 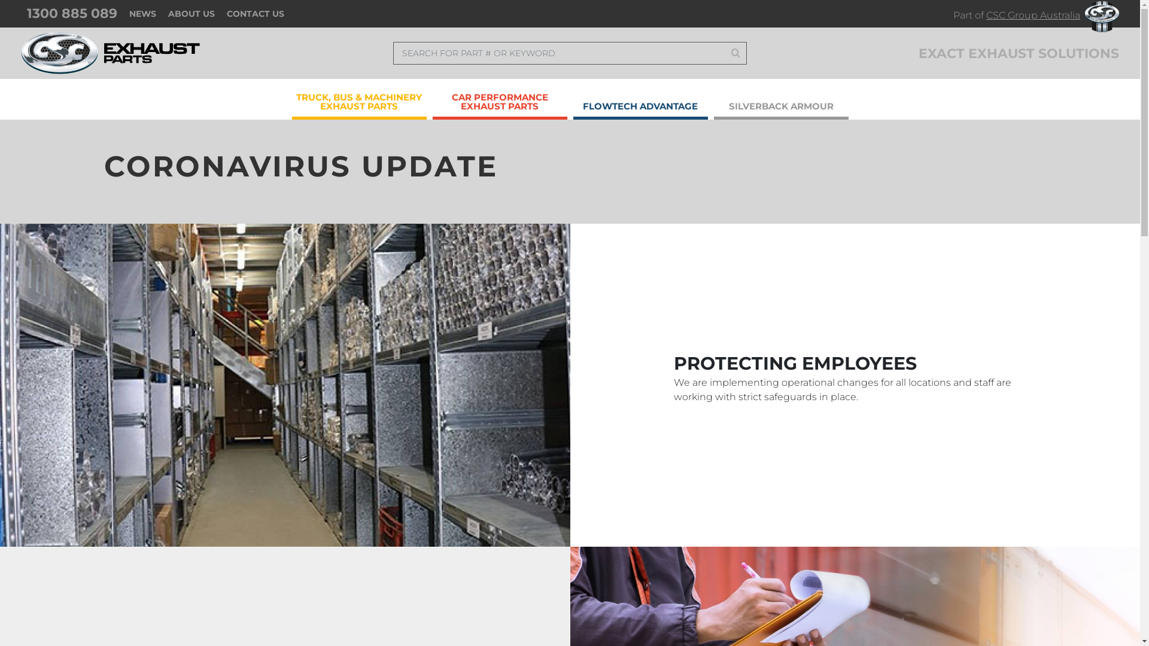 I want to click on FLOWTECH ADVANTAGE, so click(x=640, y=102).